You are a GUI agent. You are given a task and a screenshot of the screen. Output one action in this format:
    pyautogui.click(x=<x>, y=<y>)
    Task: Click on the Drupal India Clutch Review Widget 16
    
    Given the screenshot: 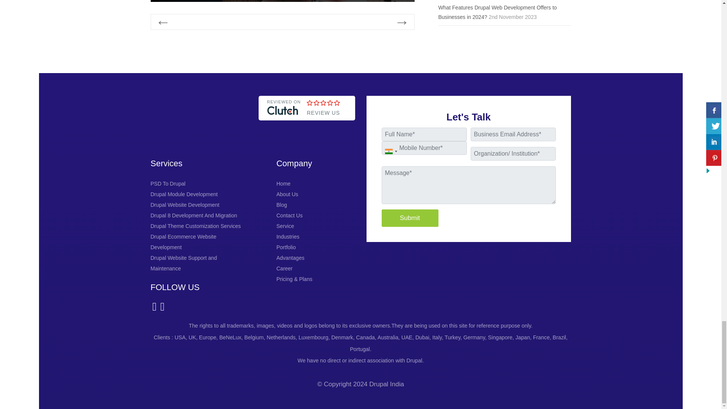 What is the action you would take?
    pyautogui.click(x=307, y=128)
    